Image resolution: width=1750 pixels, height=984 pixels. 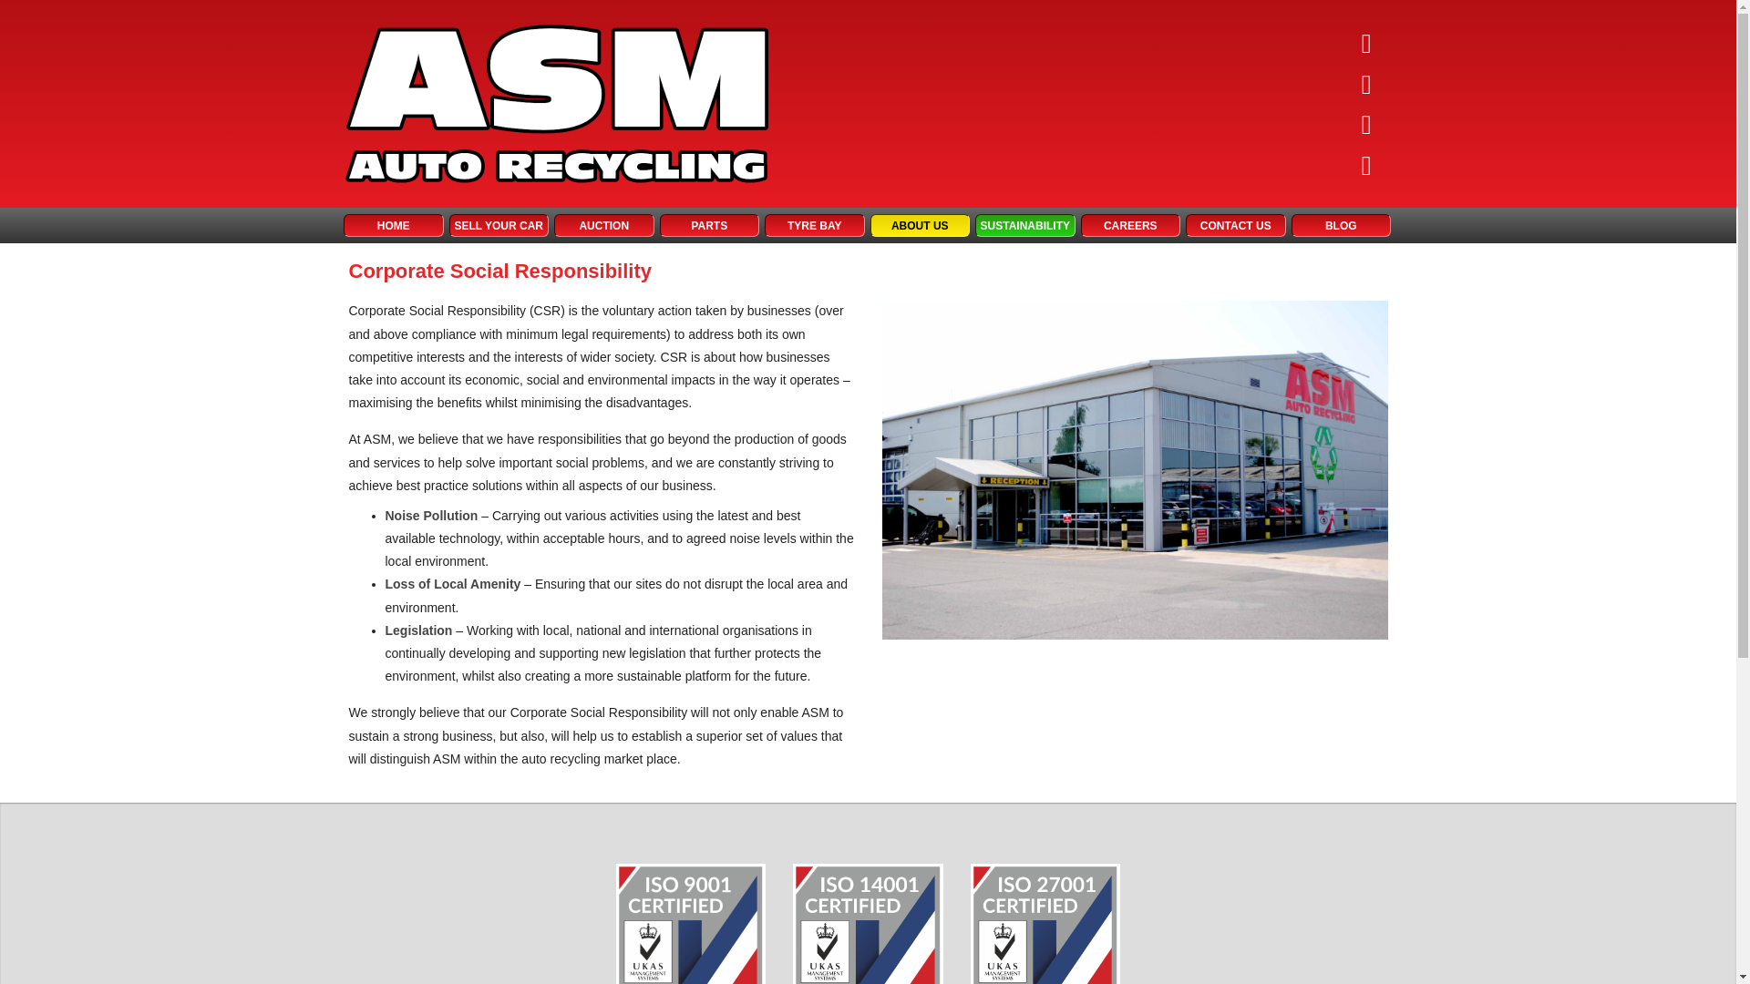 What do you see at coordinates (815, 226) in the screenshot?
I see `TYRE BAY` at bounding box center [815, 226].